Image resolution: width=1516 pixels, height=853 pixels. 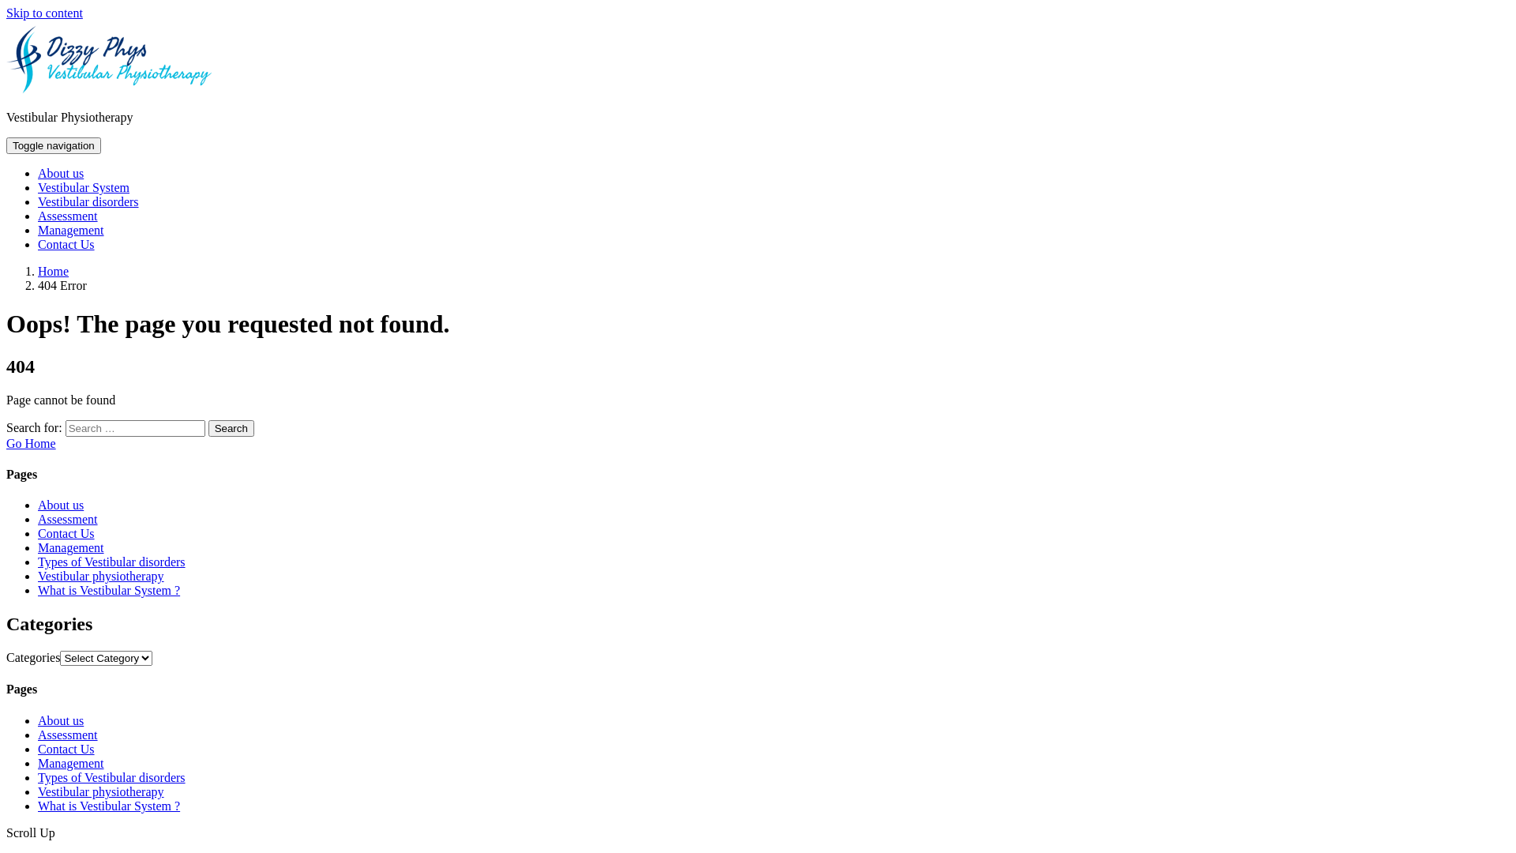 What do you see at coordinates (66, 534) in the screenshot?
I see `Contact Us` at bounding box center [66, 534].